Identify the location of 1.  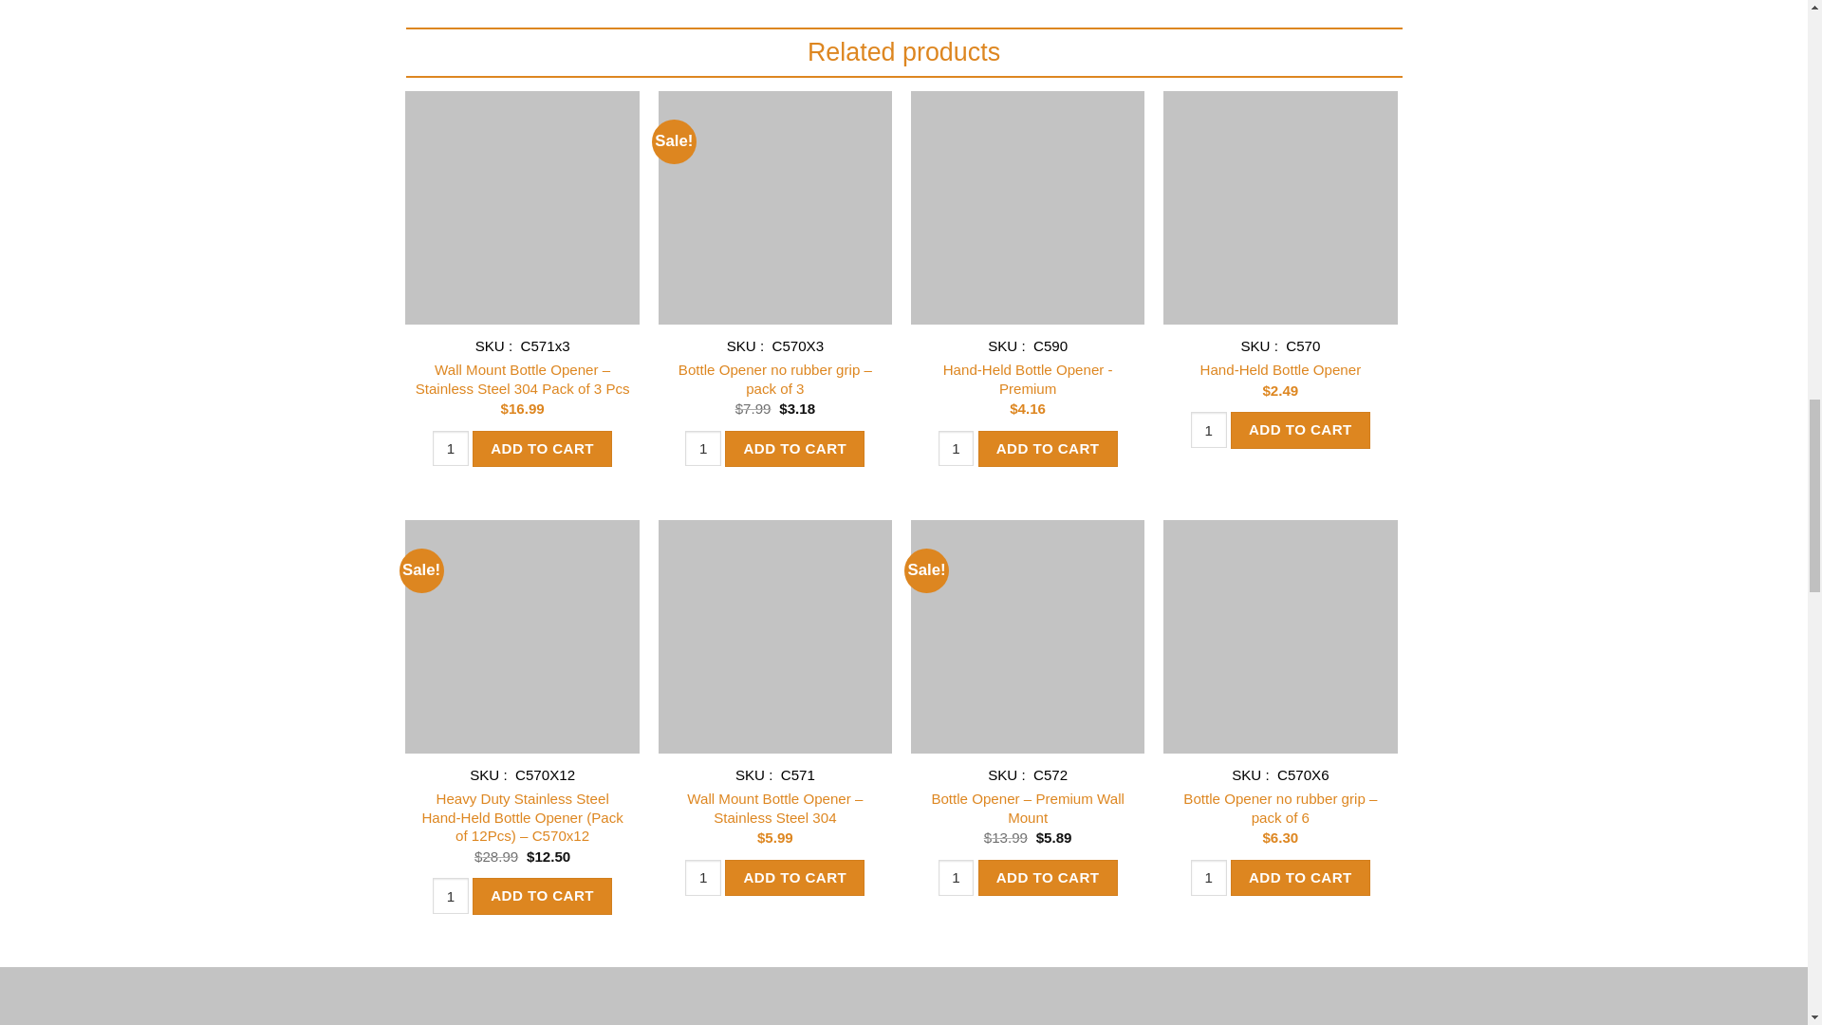
(450, 448).